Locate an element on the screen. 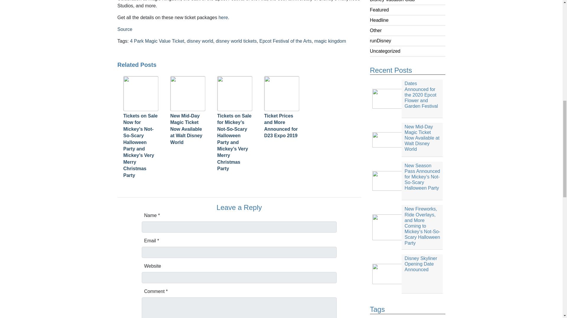 The width and height of the screenshot is (567, 318). New Mid-Day Magic Ticket Now Available at Walt Disney World is located at coordinates (408, 140).